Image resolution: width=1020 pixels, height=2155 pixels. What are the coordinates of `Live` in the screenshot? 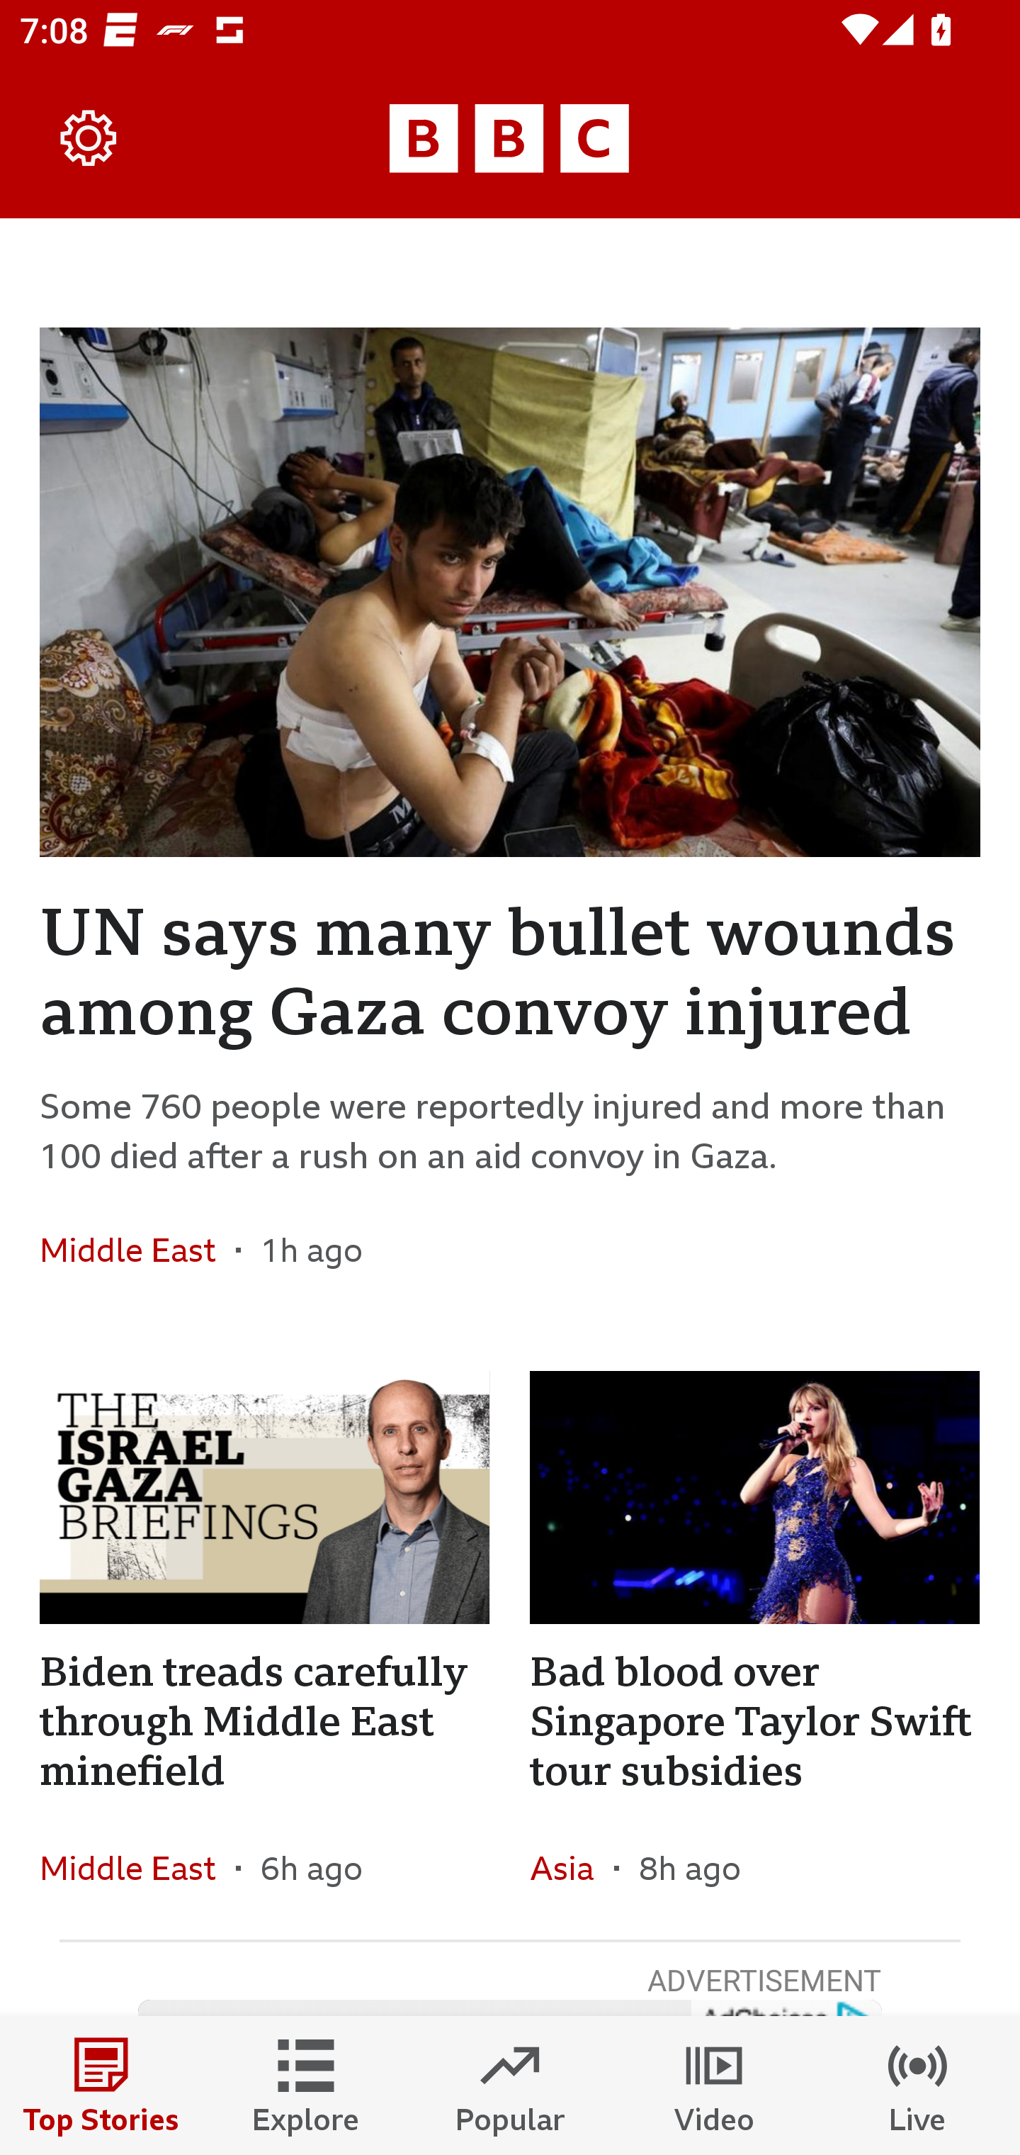 It's located at (918, 2086).